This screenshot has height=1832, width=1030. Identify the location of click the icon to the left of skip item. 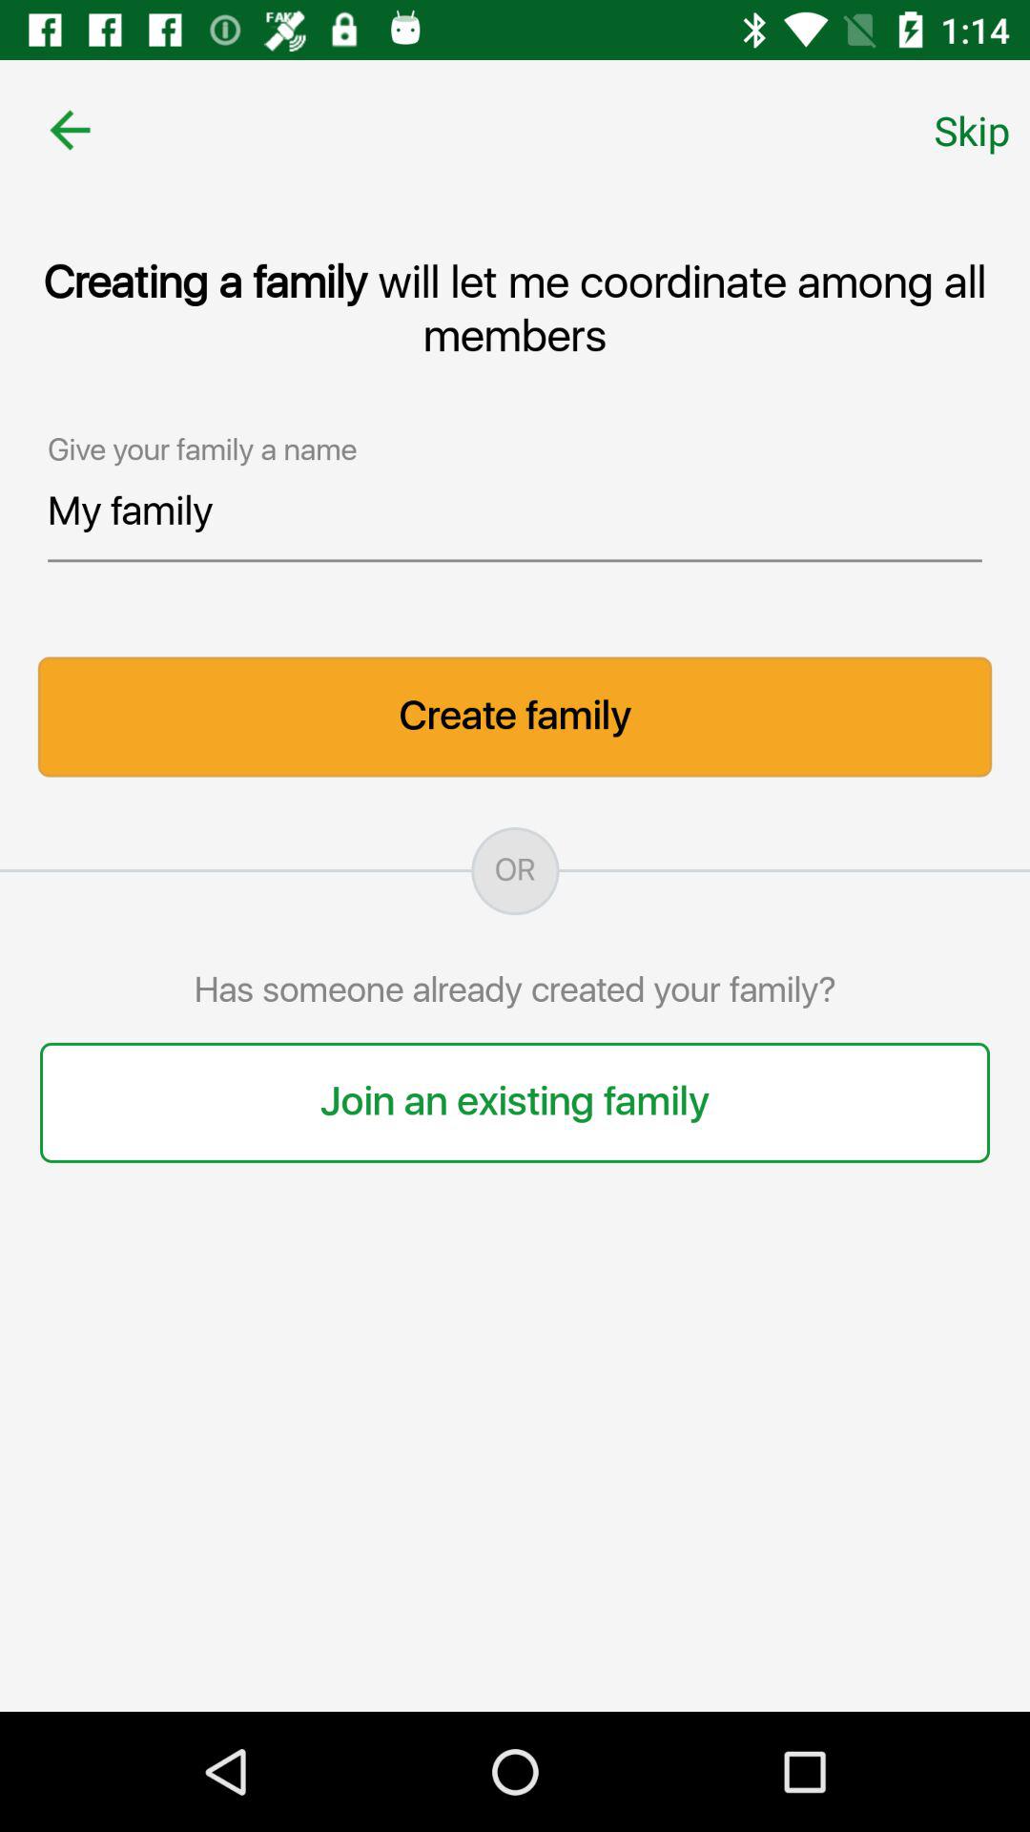
(70, 130).